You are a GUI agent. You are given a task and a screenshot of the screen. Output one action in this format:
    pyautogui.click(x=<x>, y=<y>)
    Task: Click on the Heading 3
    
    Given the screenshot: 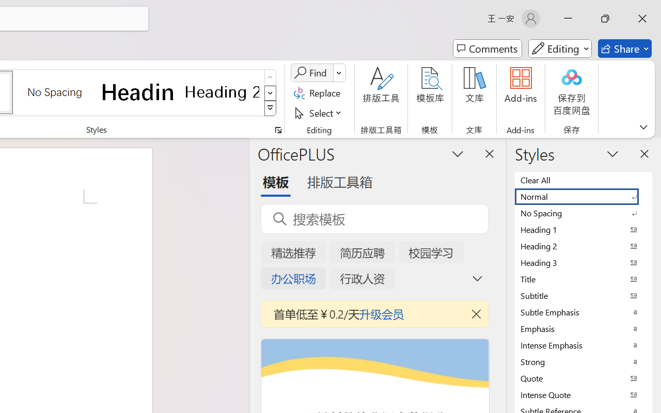 What is the action you would take?
    pyautogui.click(x=584, y=262)
    